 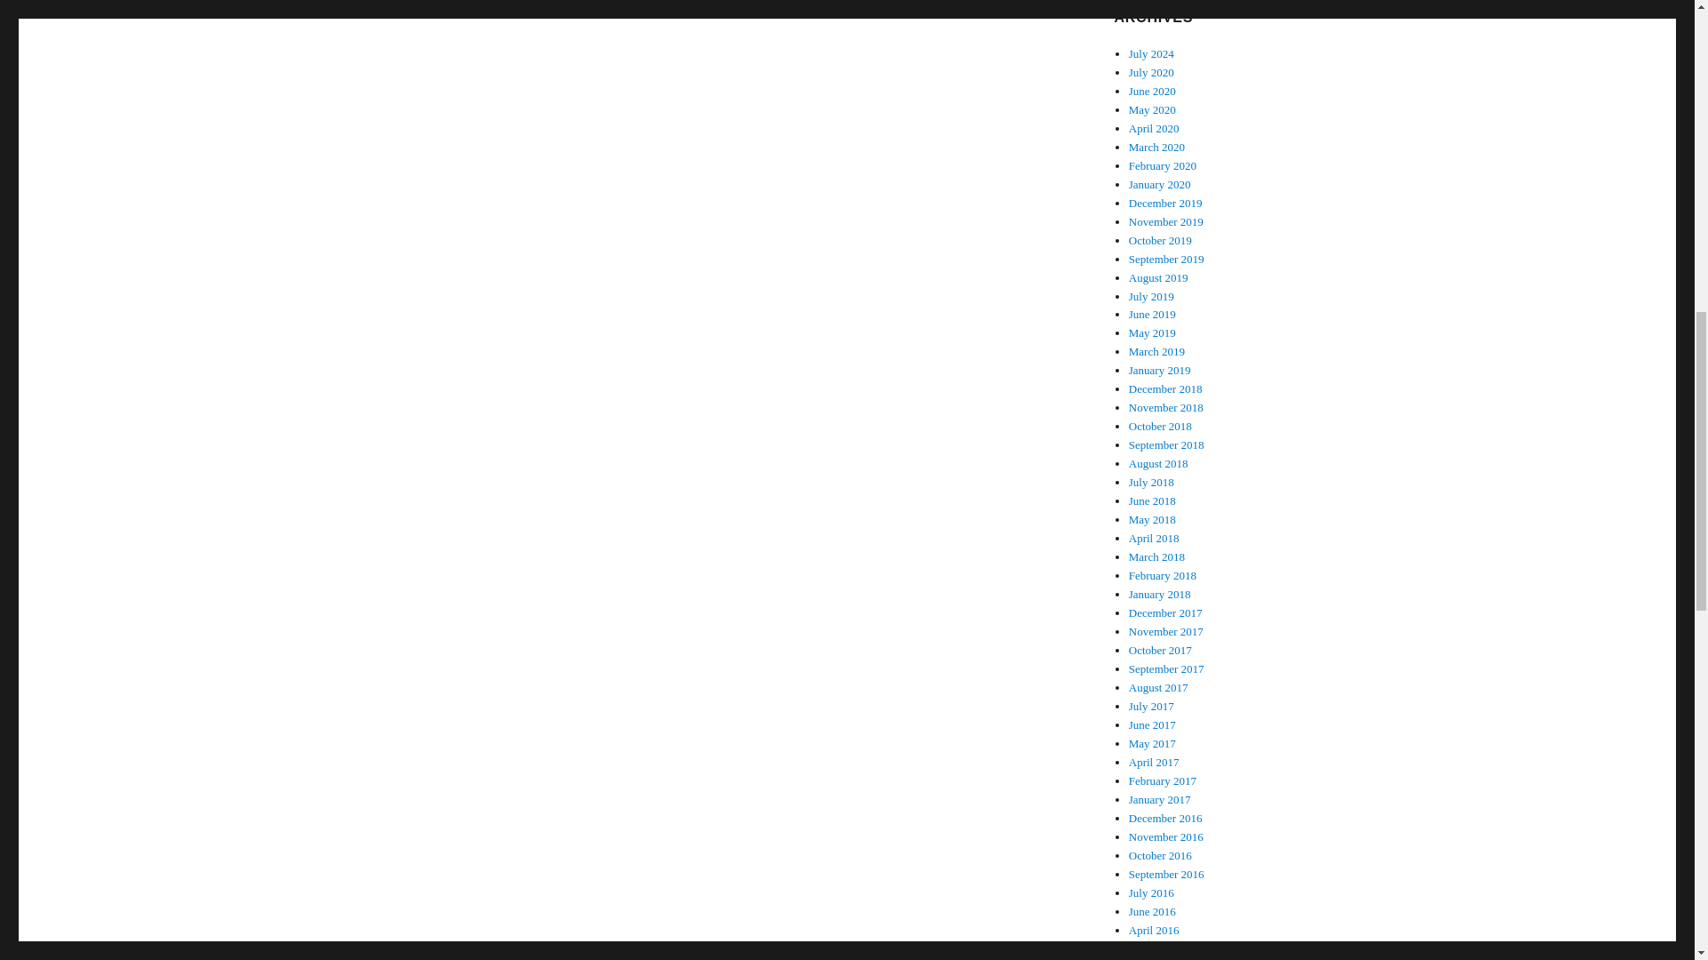 I want to click on August 2018, so click(x=1158, y=464).